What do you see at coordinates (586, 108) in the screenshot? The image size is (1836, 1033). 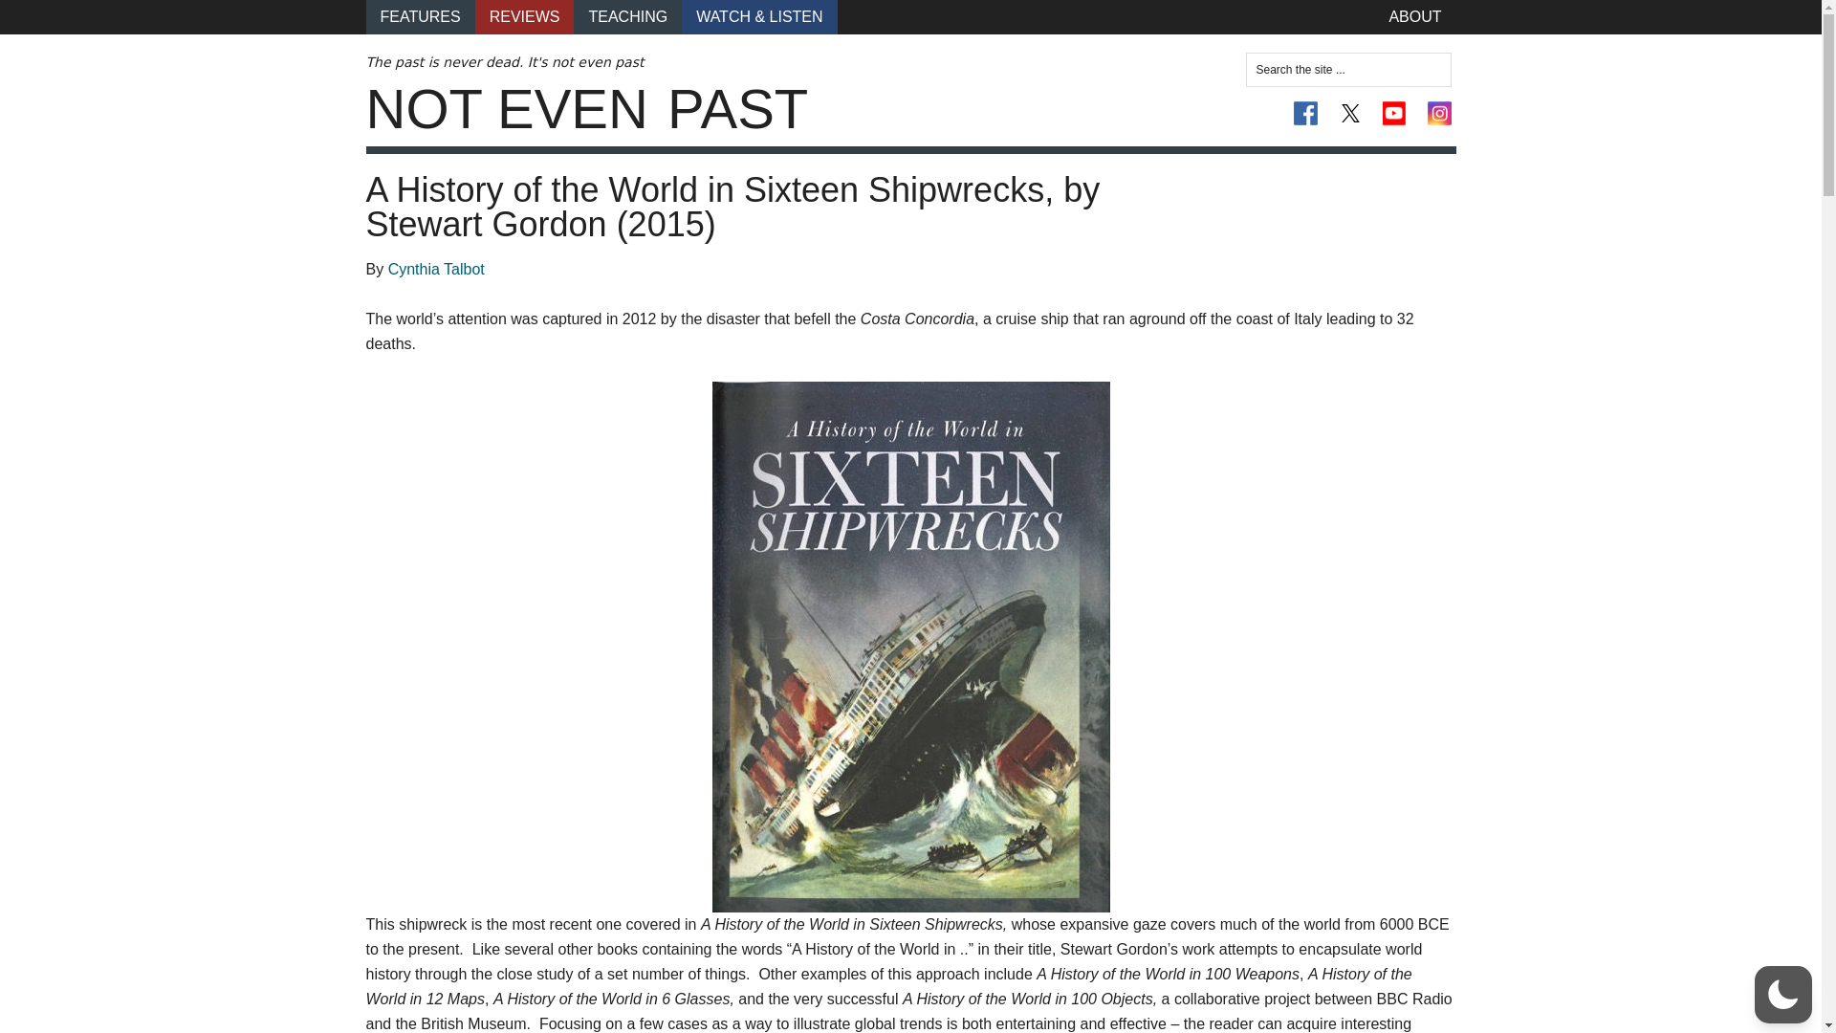 I see `NOT EVEN PAST` at bounding box center [586, 108].